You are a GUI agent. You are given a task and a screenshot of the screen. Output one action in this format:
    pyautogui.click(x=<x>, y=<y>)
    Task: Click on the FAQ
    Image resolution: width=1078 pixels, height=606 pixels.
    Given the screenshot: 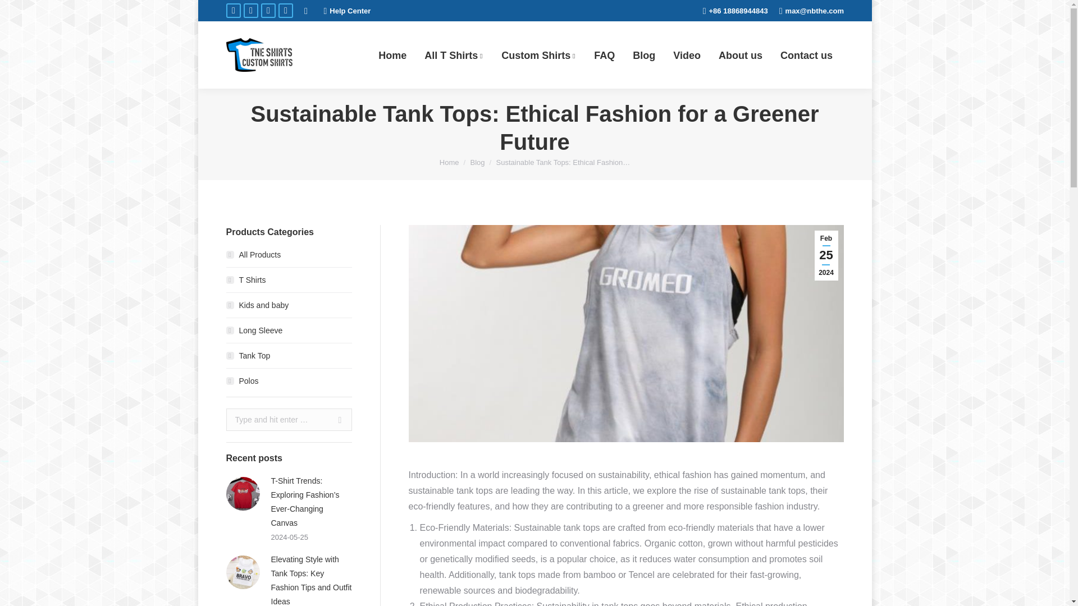 What is the action you would take?
    pyautogui.click(x=604, y=55)
    